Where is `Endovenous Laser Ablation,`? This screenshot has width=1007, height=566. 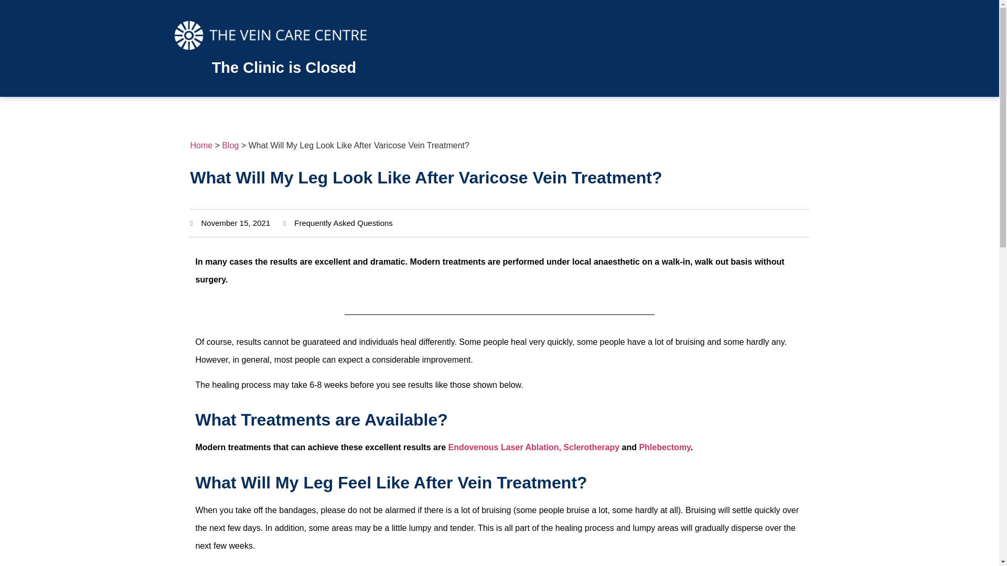
Endovenous Laser Ablation, is located at coordinates (506, 447).